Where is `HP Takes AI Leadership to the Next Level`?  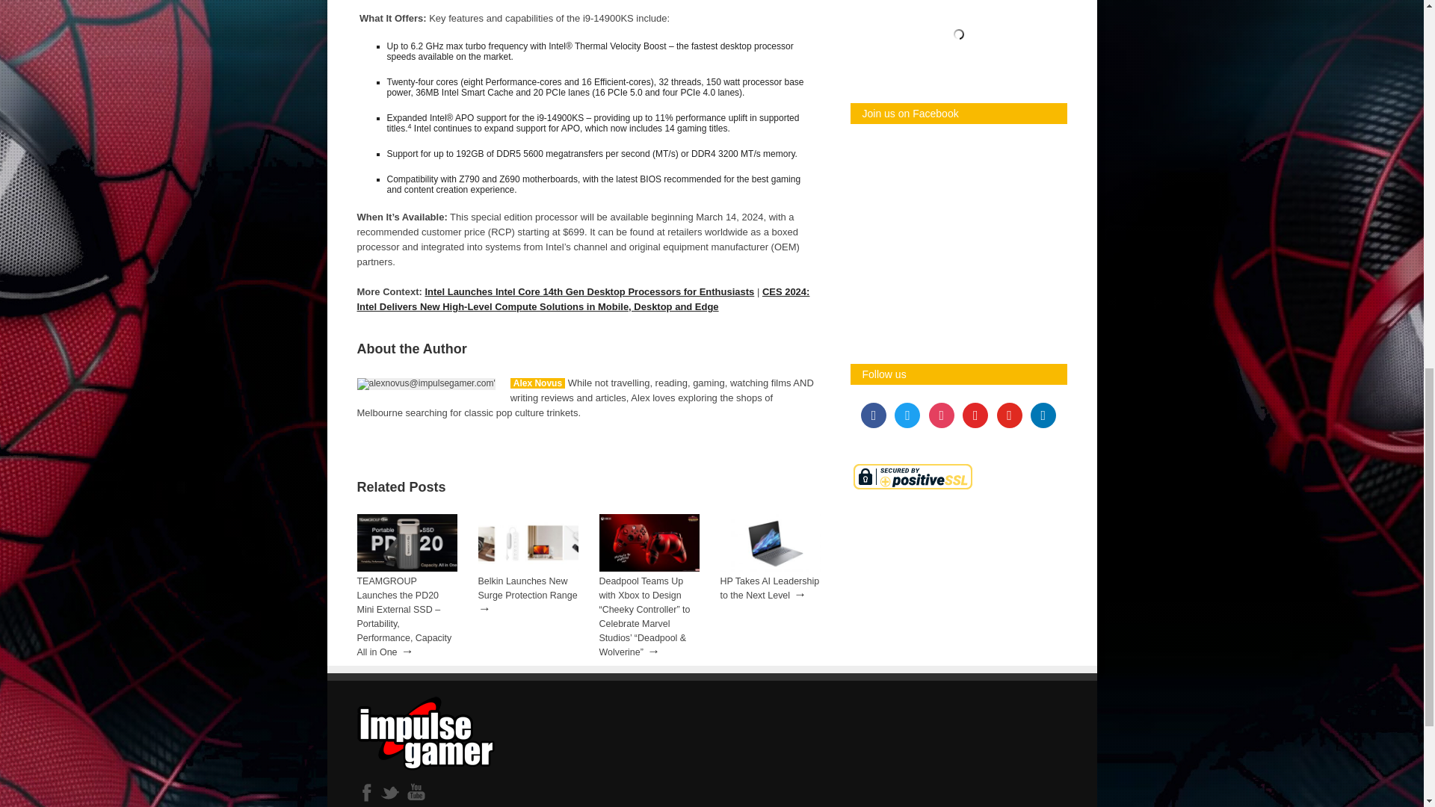
HP Takes AI Leadership to the Next Level is located at coordinates (770, 588).